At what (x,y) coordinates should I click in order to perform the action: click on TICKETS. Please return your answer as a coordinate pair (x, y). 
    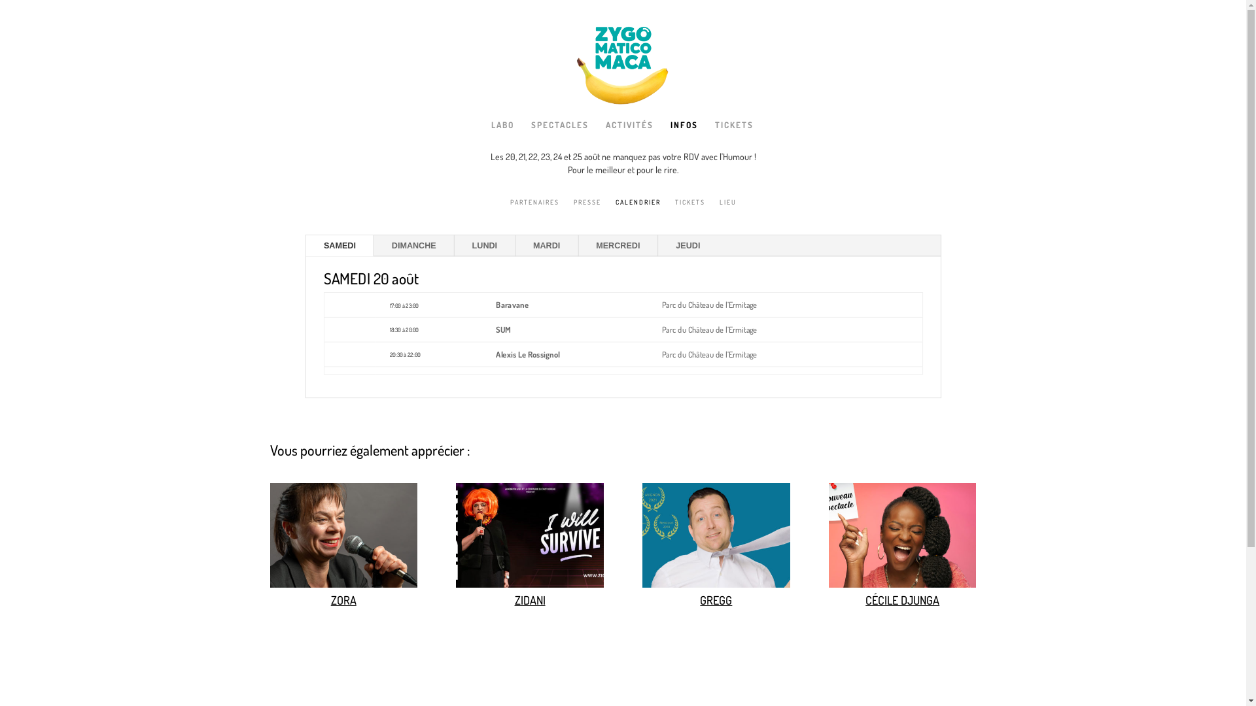
    Looking at the image, I should click on (734, 135).